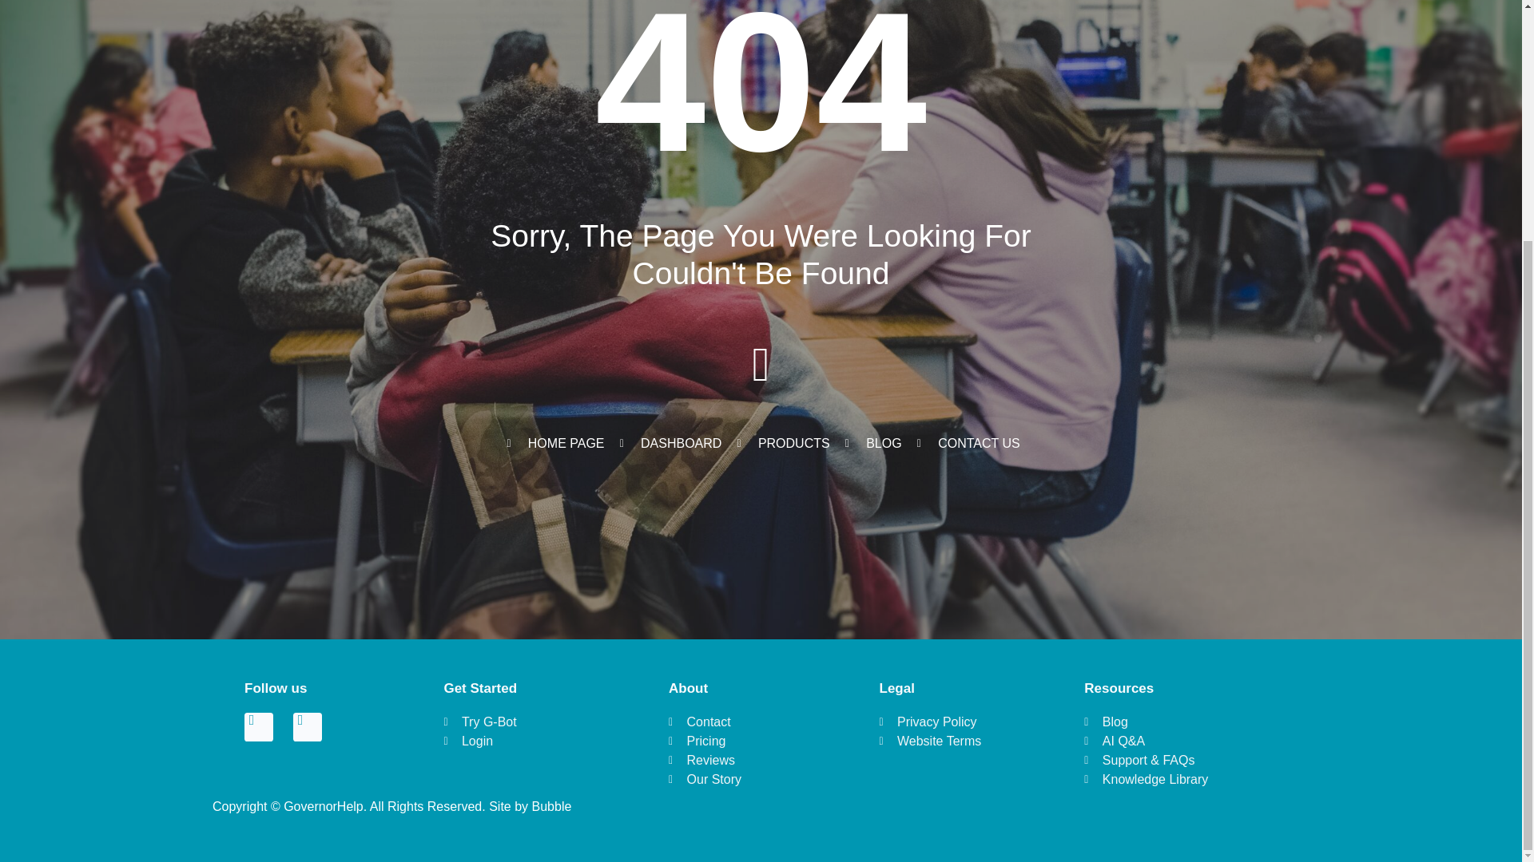 This screenshot has height=862, width=1534. Describe the element at coordinates (741, 760) in the screenshot. I see `Reviews` at that location.